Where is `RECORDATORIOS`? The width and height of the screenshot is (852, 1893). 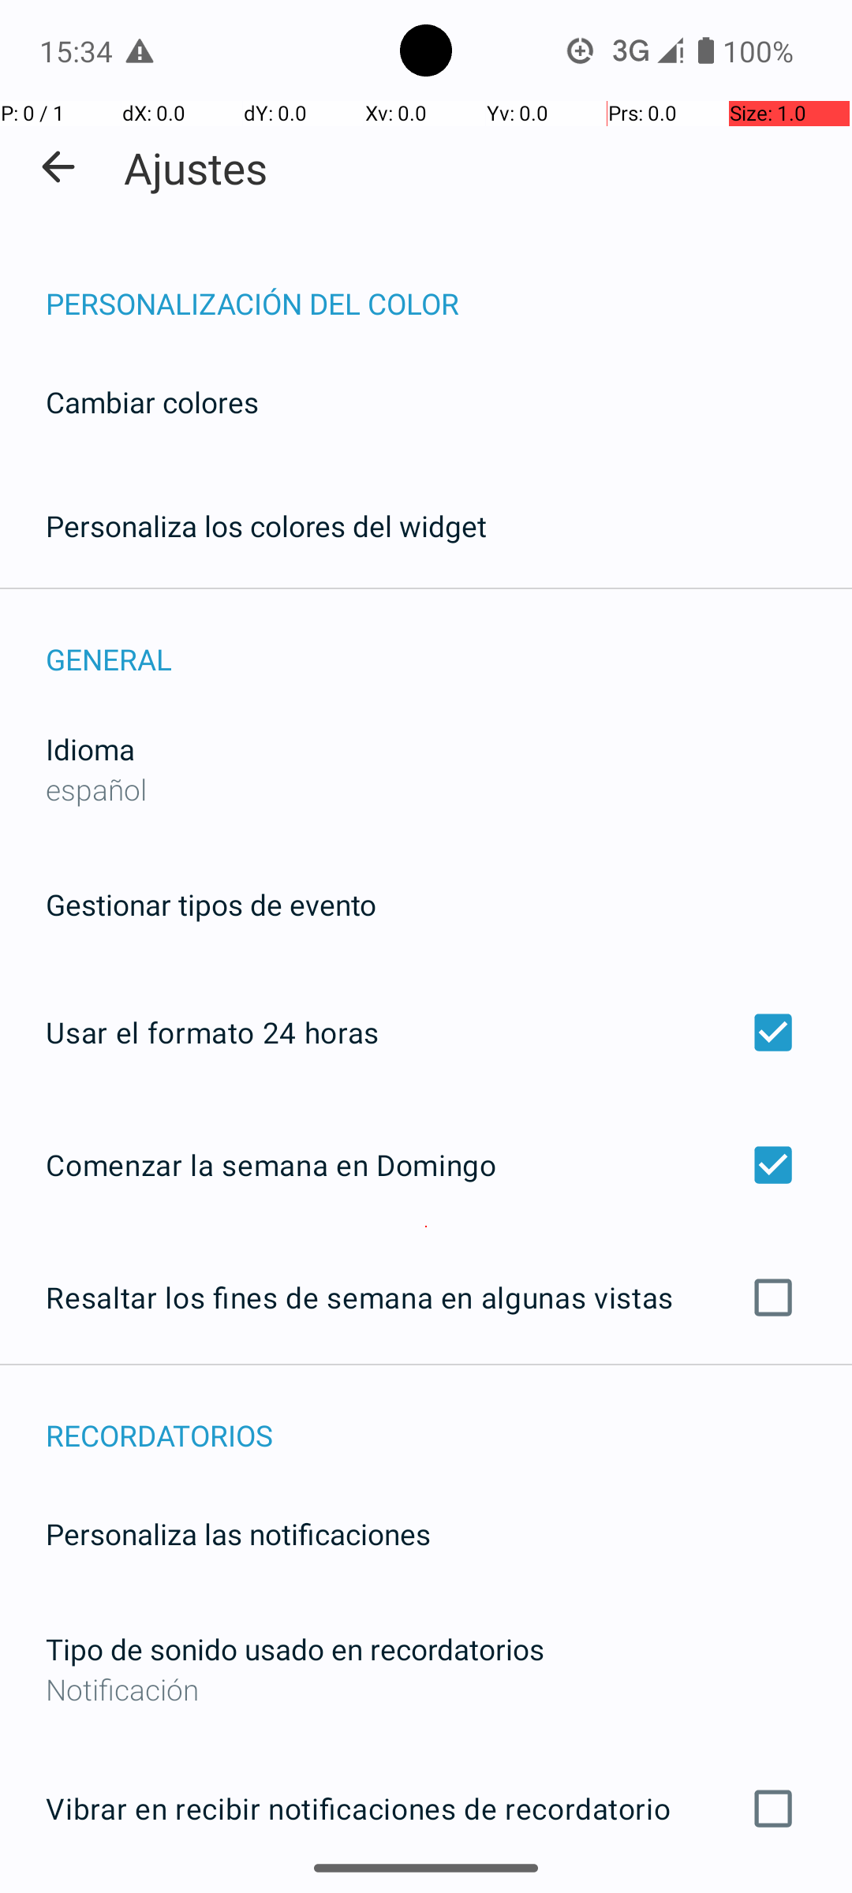
RECORDATORIOS is located at coordinates (449, 1418).